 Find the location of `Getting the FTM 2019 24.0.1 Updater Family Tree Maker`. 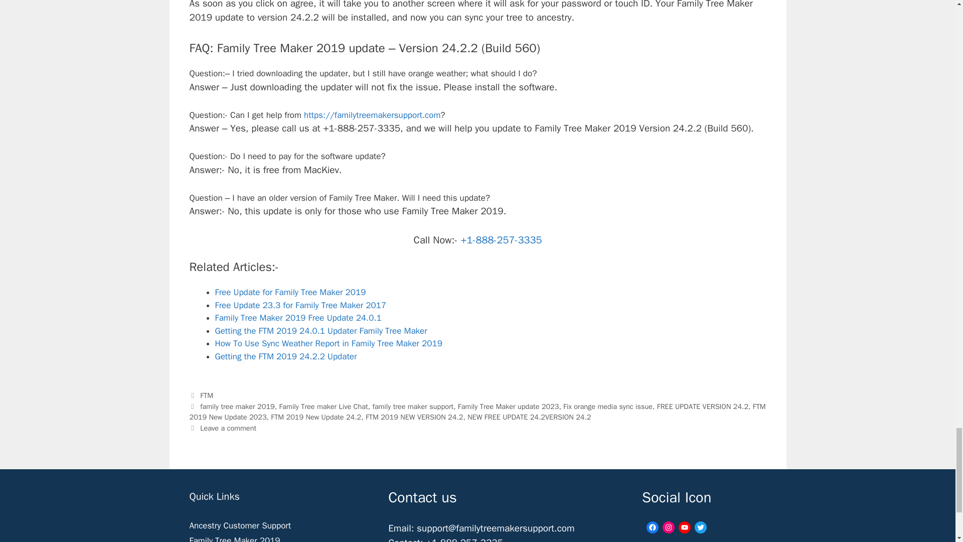

Getting the FTM 2019 24.0.1 Updater Family Tree Maker is located at coordinates (320, 331).